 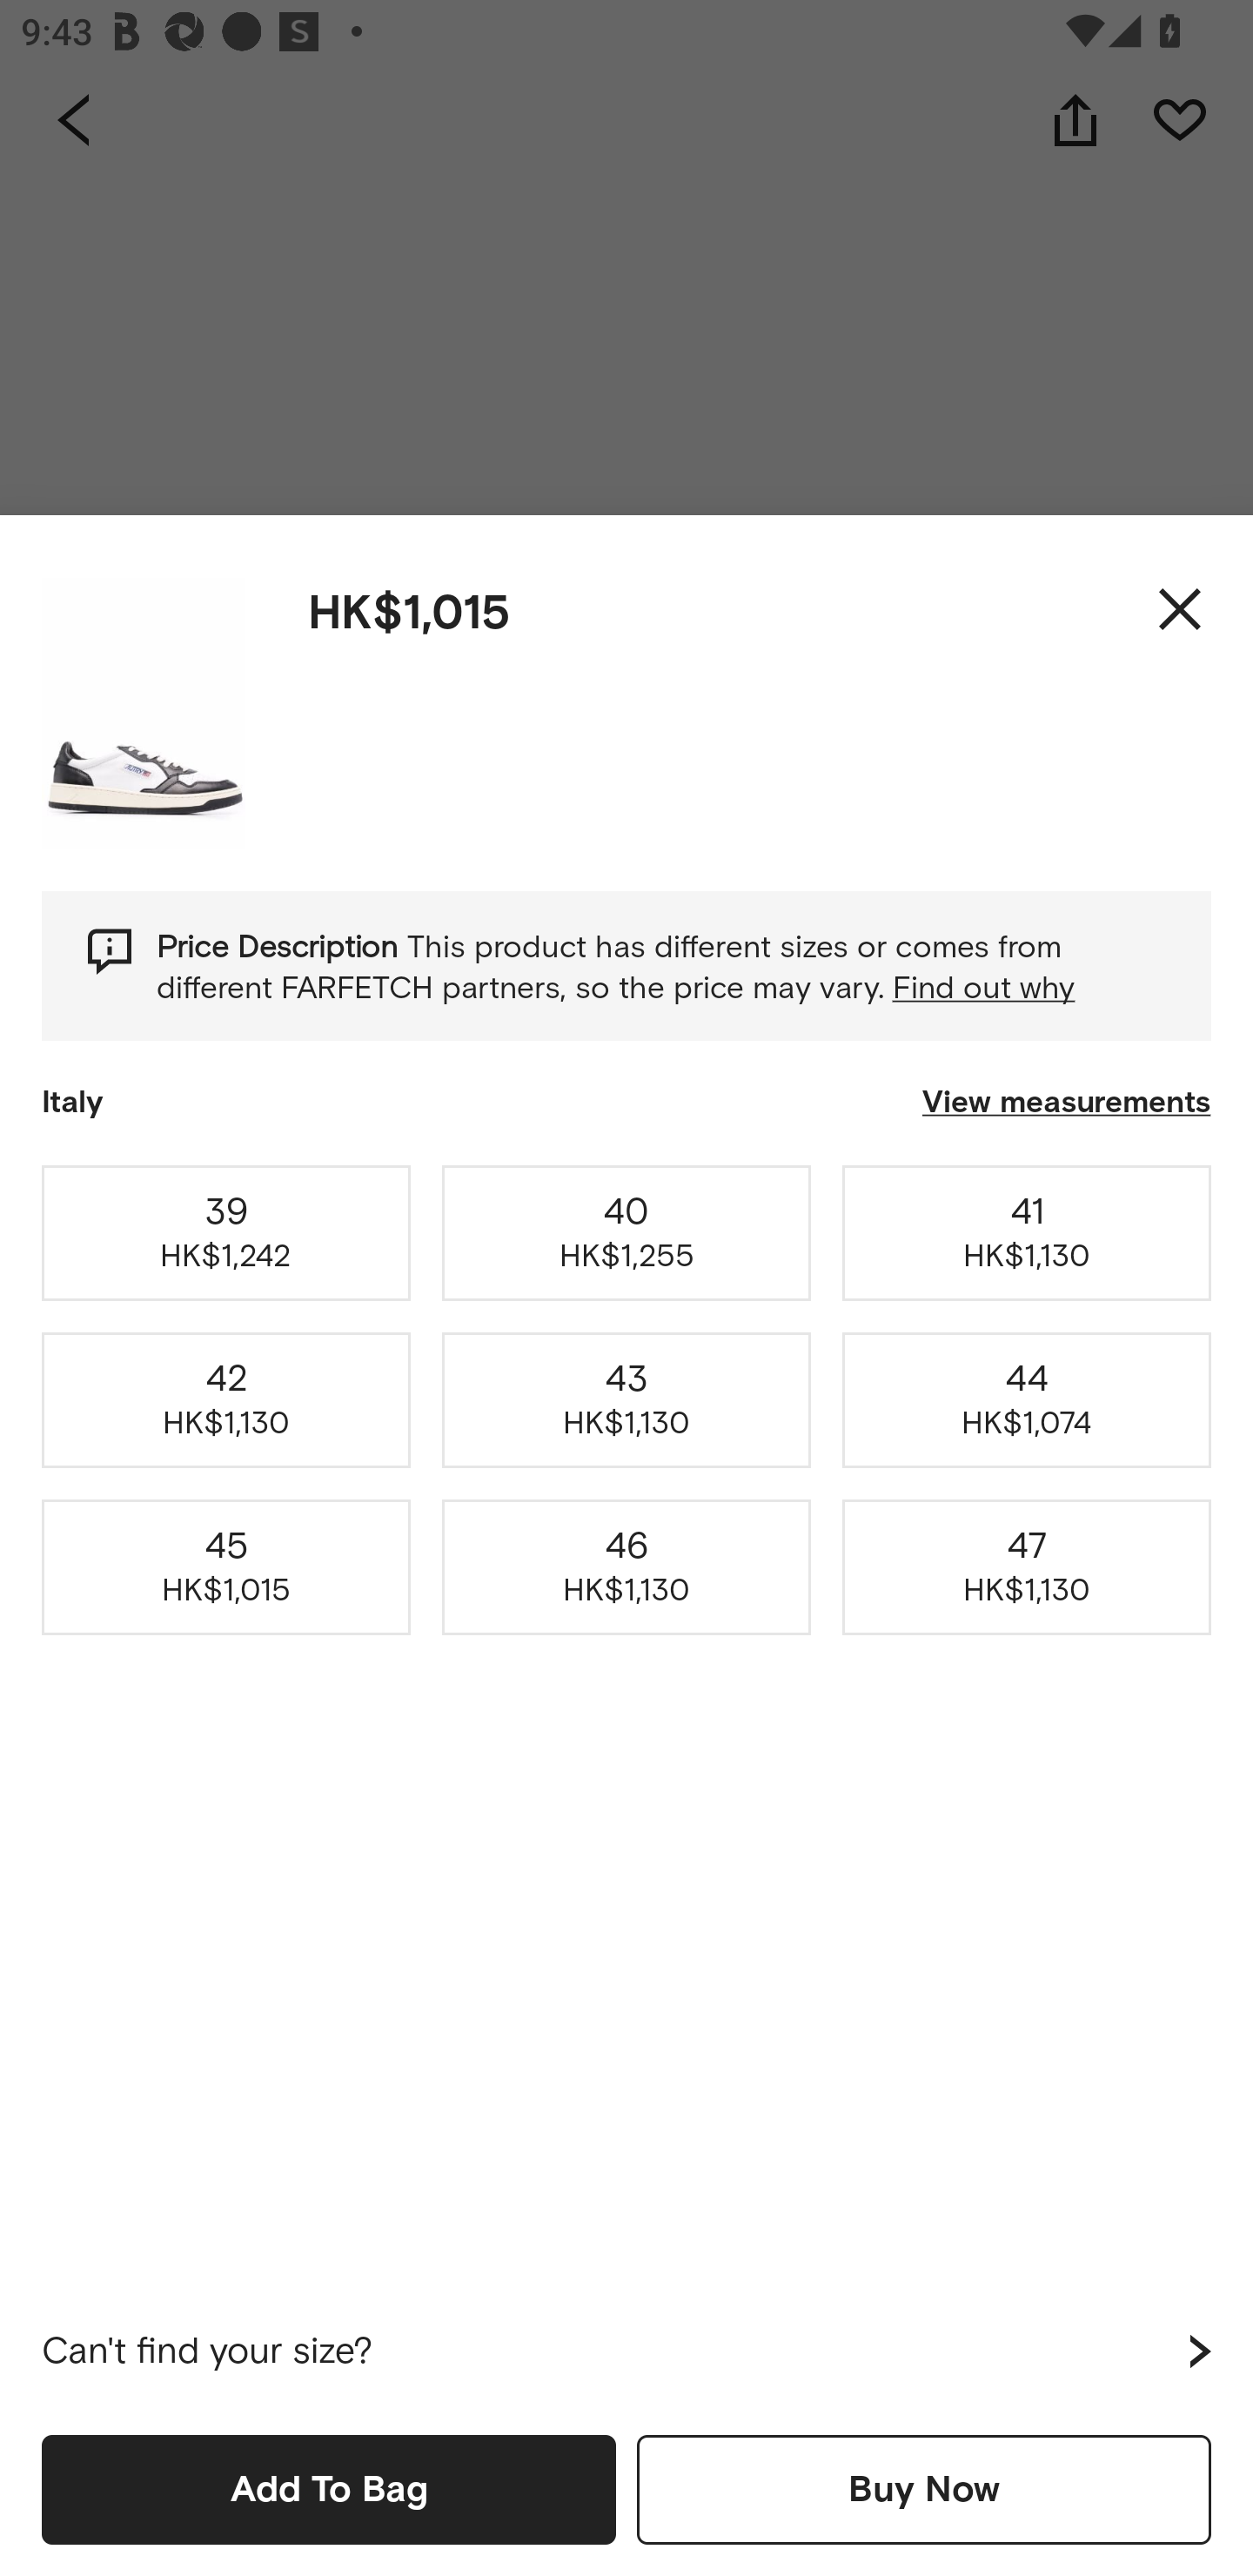 What do you see at coordinates (226, 1232) in the screenshot?
I see `39 HK$1,242` at bounding box center [226, 1232].